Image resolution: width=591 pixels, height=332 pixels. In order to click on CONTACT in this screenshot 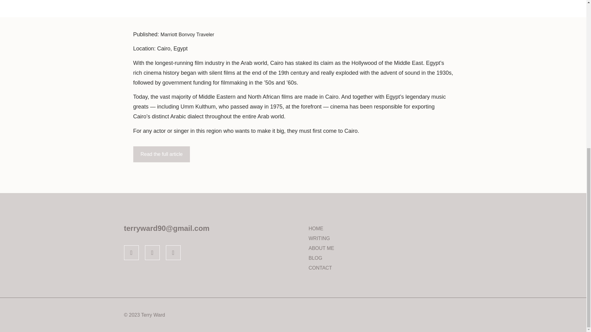, I will do `click(385, 268)`.